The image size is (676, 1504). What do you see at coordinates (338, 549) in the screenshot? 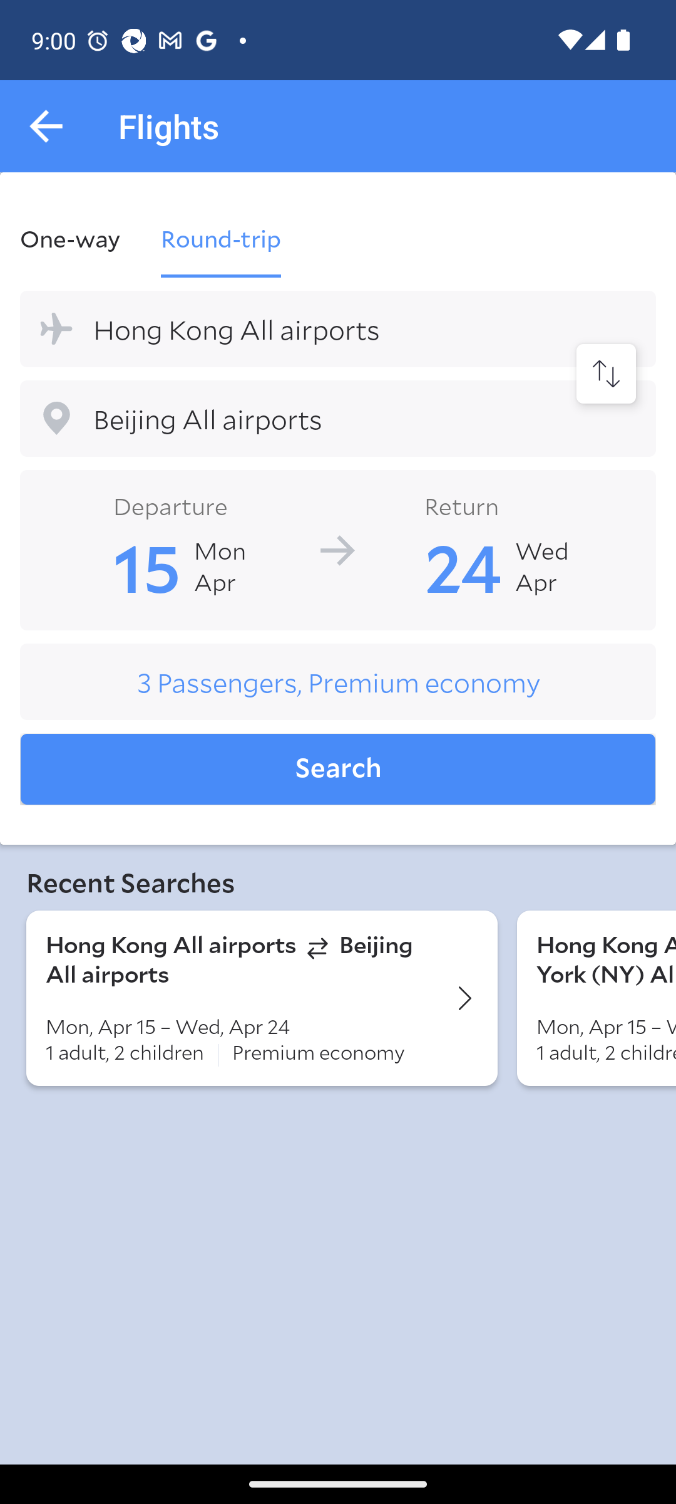
I see `Departure 15 Mon Apr Return 24 Wed Apr` at bounding box center [338, 549].